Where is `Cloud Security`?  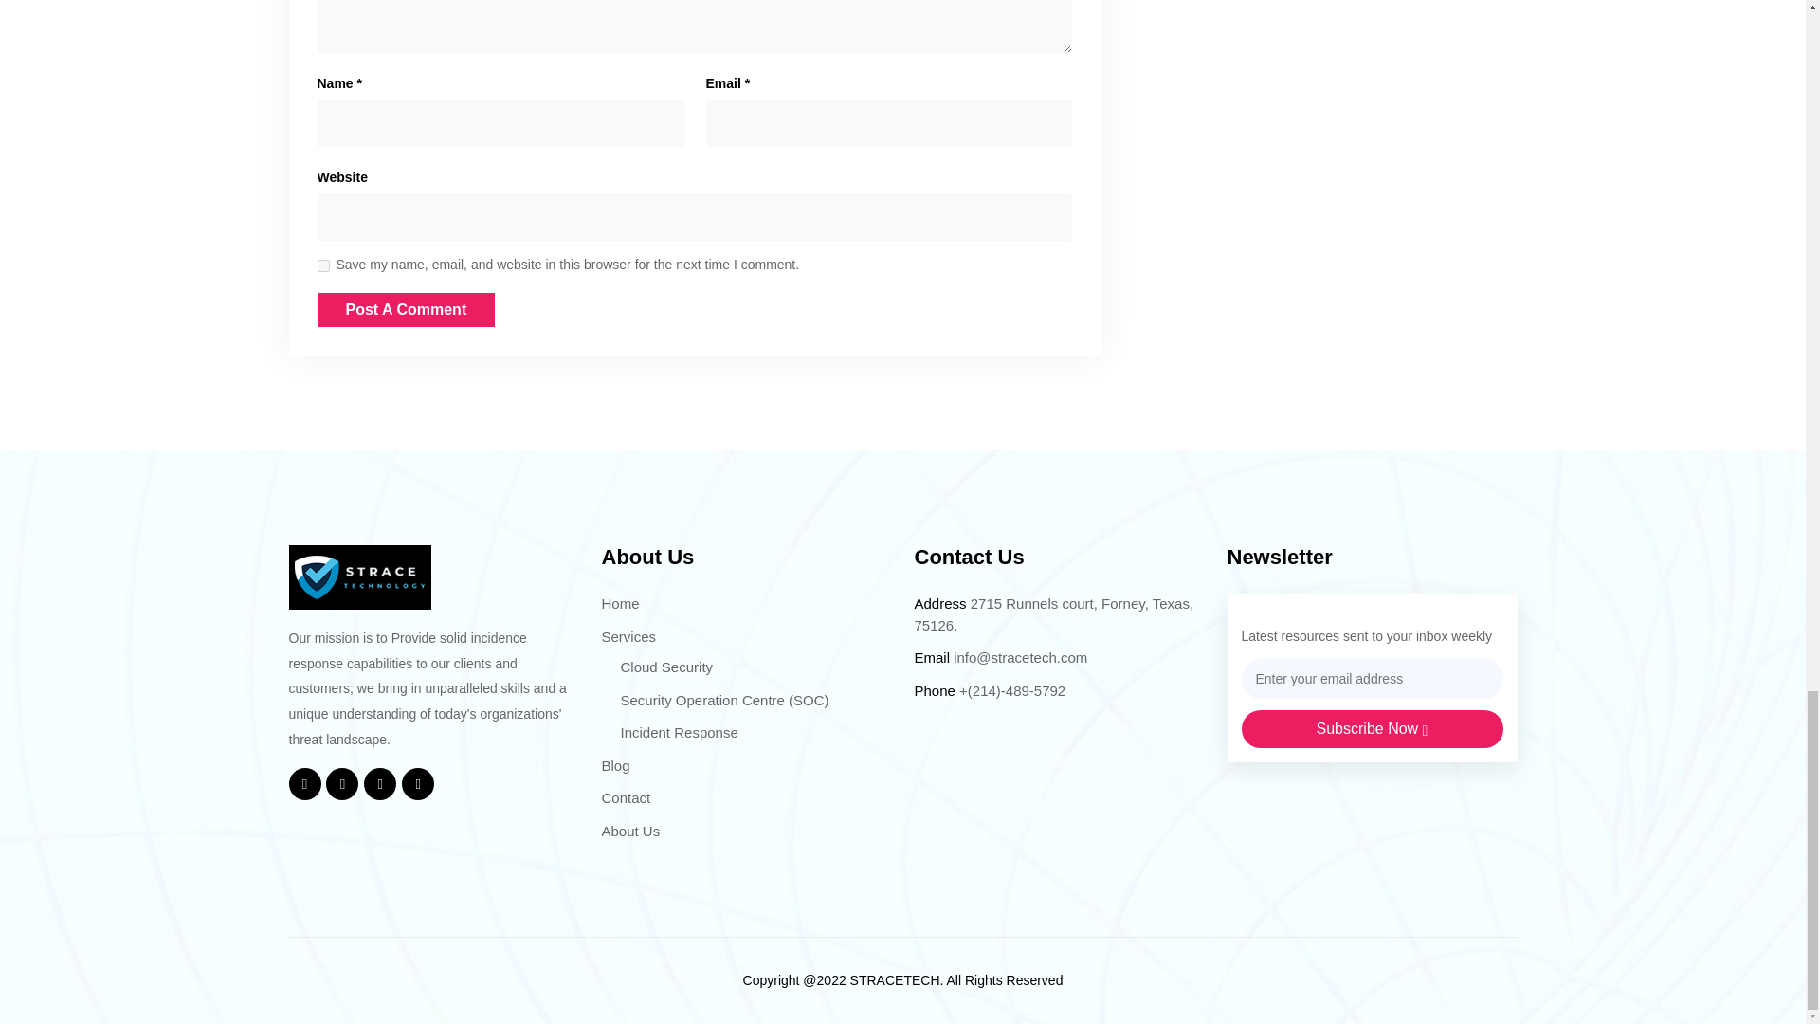
Cloud Security is located at coordinates (666, 667).